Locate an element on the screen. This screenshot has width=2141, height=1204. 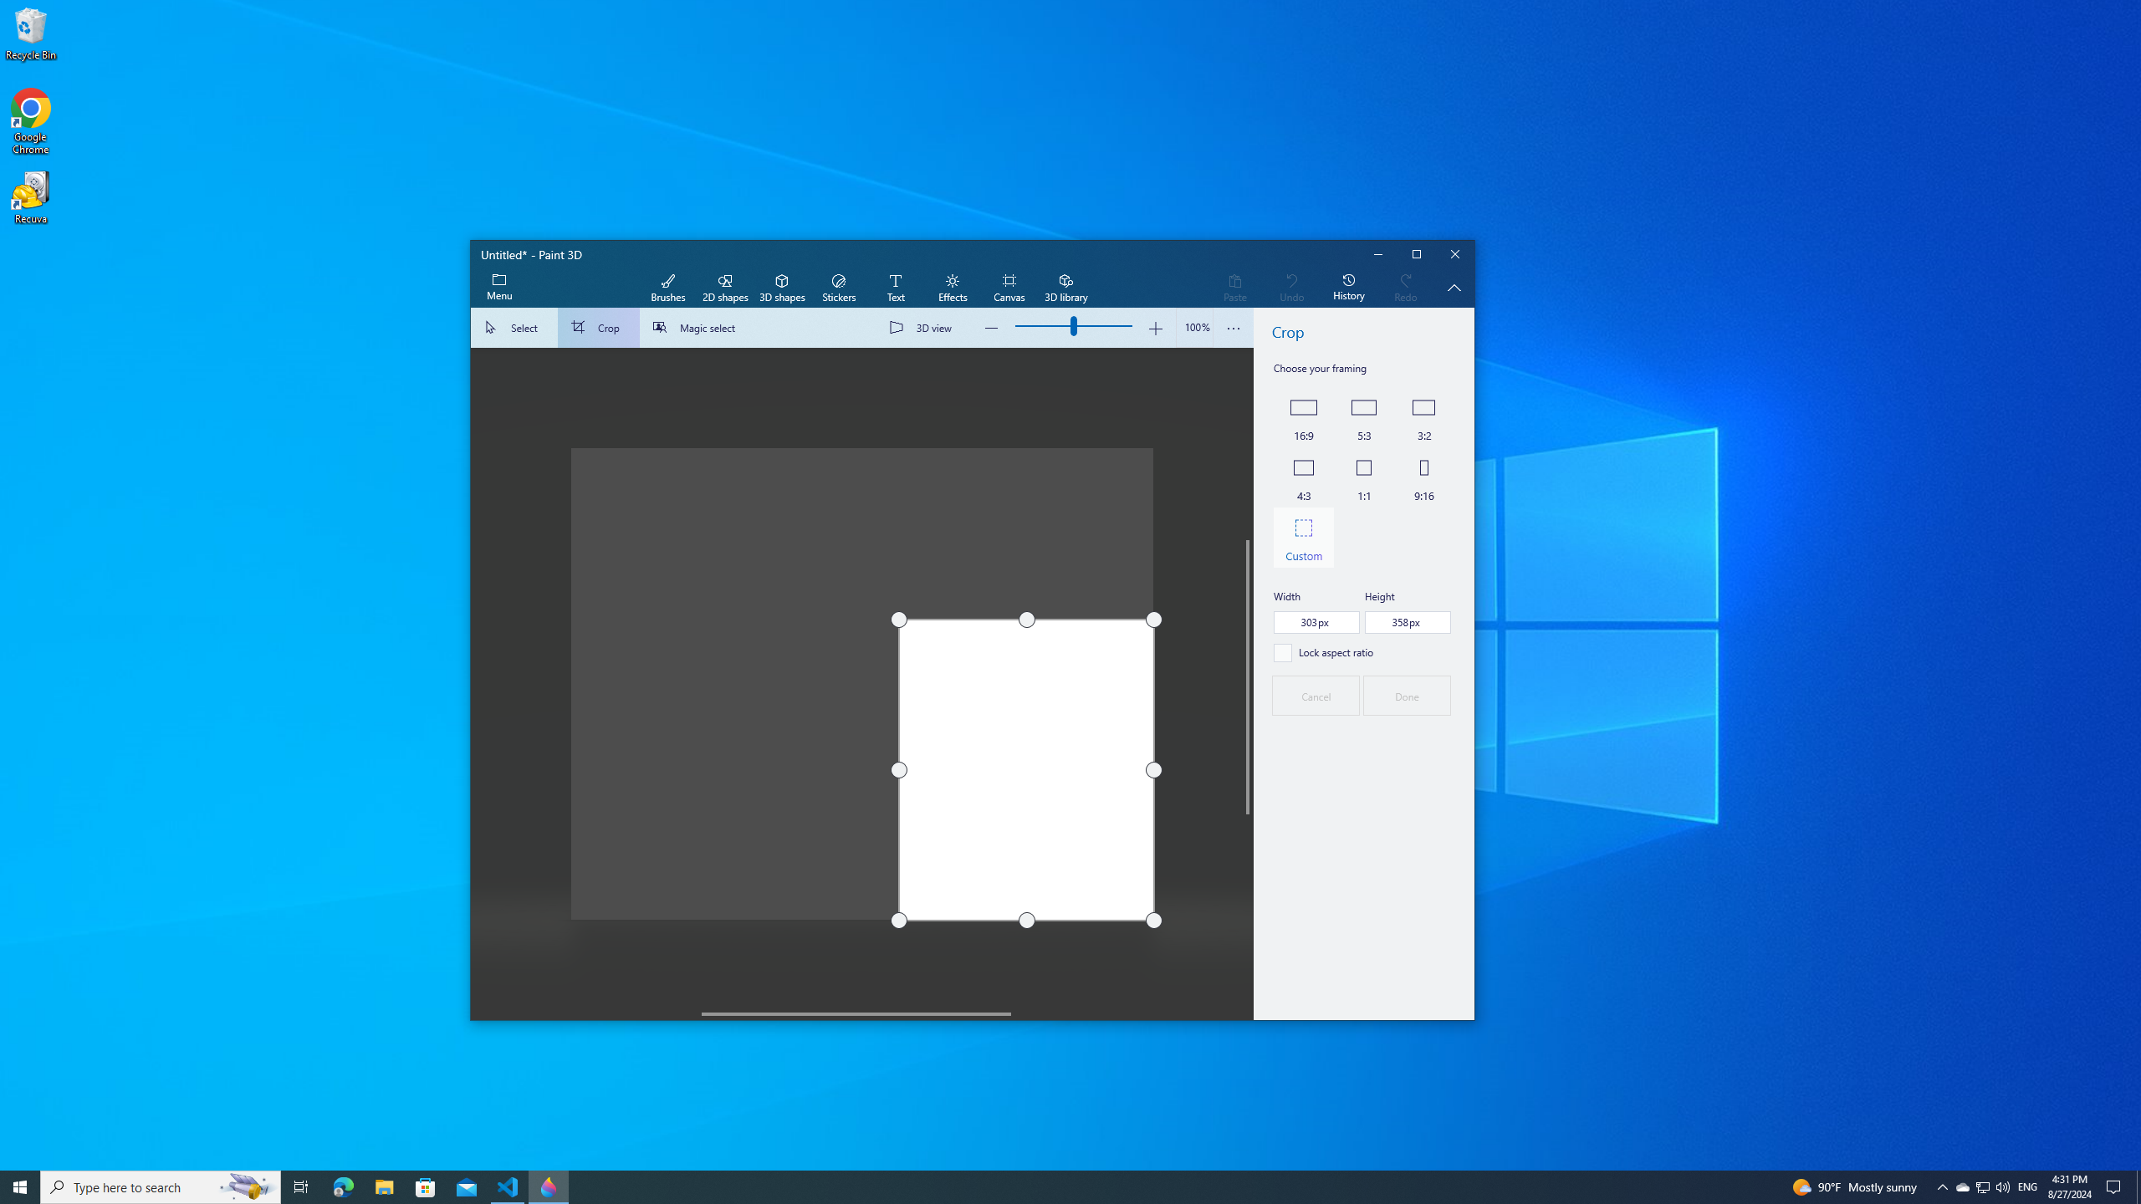
Width,, pixels is located at coordinates (1316, 622).